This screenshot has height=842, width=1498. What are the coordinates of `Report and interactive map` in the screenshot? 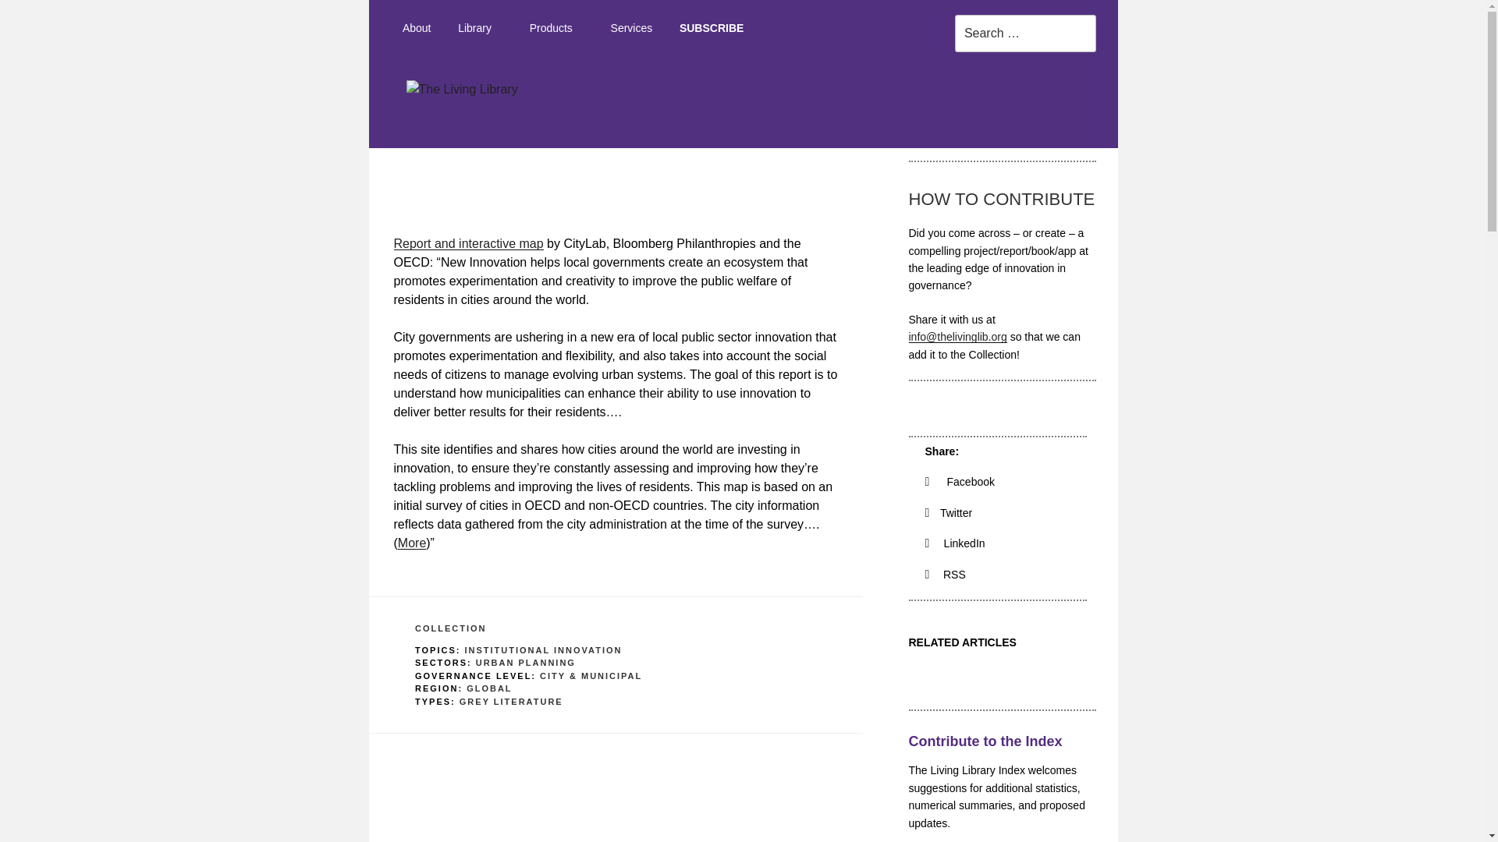 It's located at (467, 243).